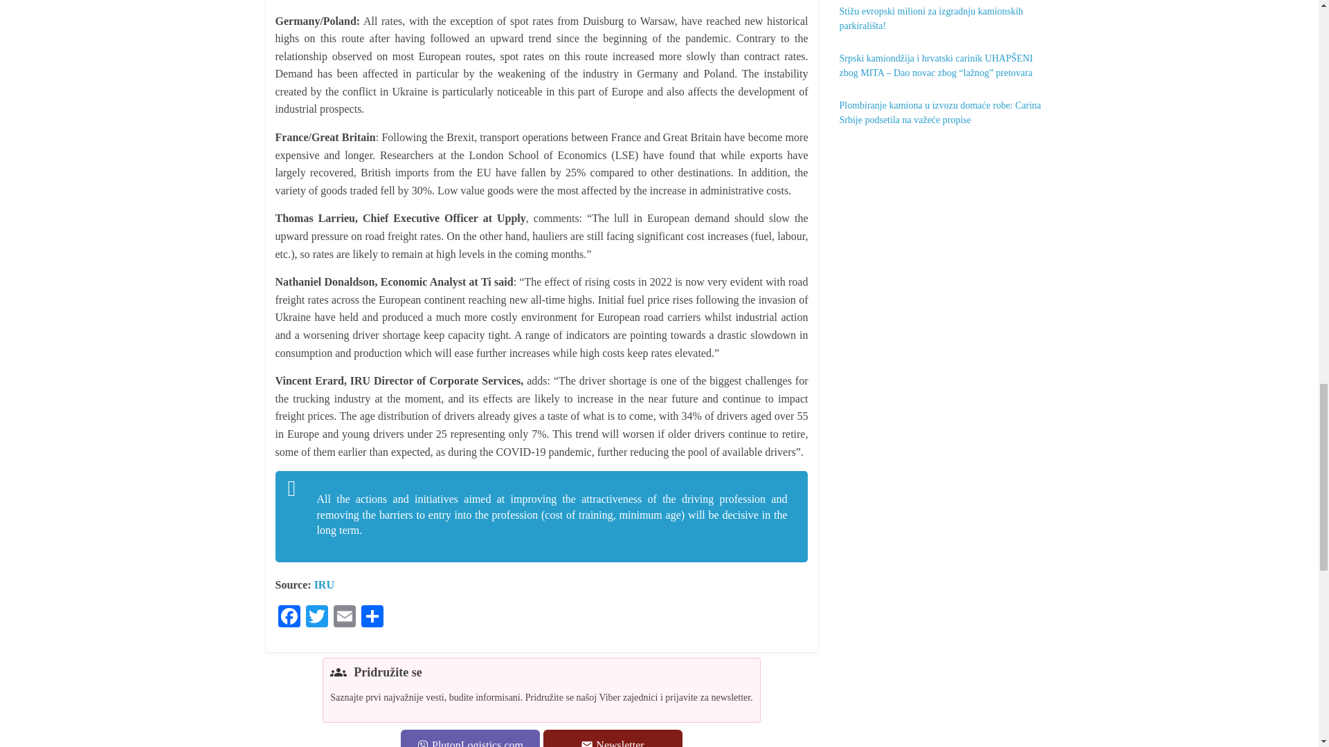  Describe the element at coordinates (345, 617) in the screenshot. I see `Email` at that location.